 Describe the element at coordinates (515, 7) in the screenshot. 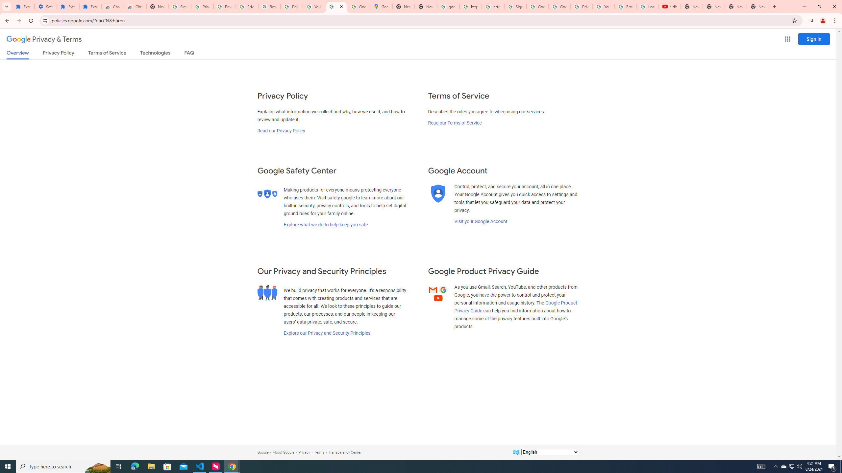

I see `Sign in - Google Accounts` at that location.